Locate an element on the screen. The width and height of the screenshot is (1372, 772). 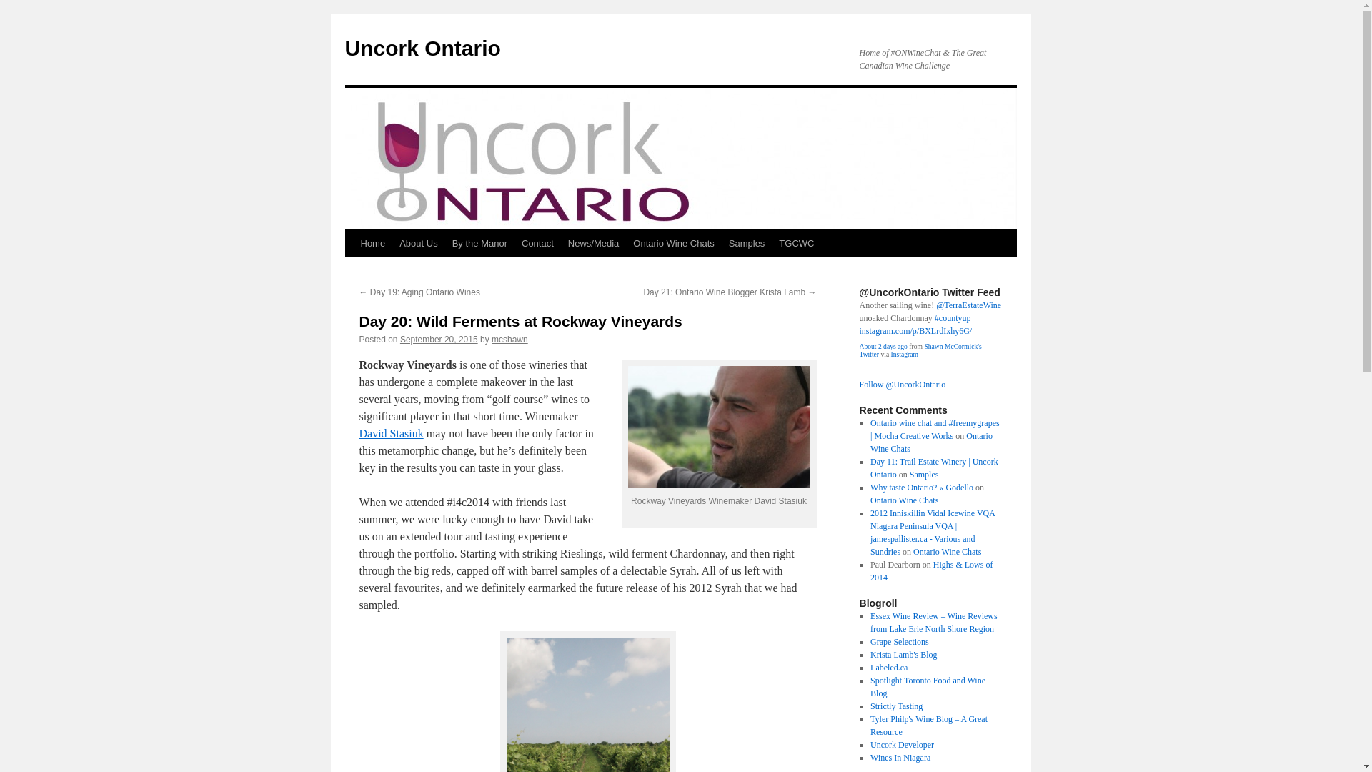
Shawn McCormick is located at coordinates (919, 350).